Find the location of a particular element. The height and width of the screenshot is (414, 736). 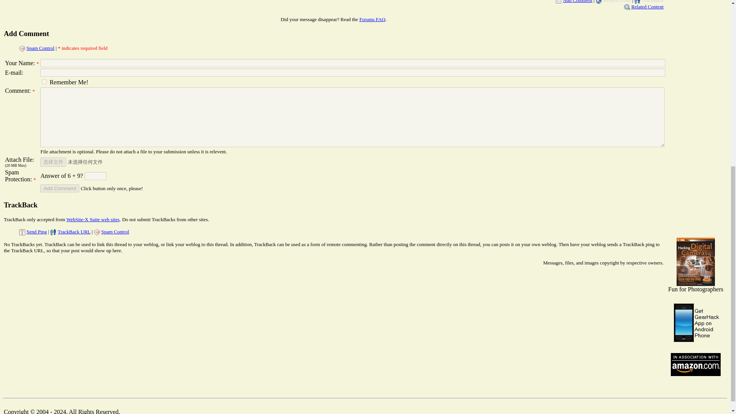

TrackBack URL is located at coordinates (74, 232).